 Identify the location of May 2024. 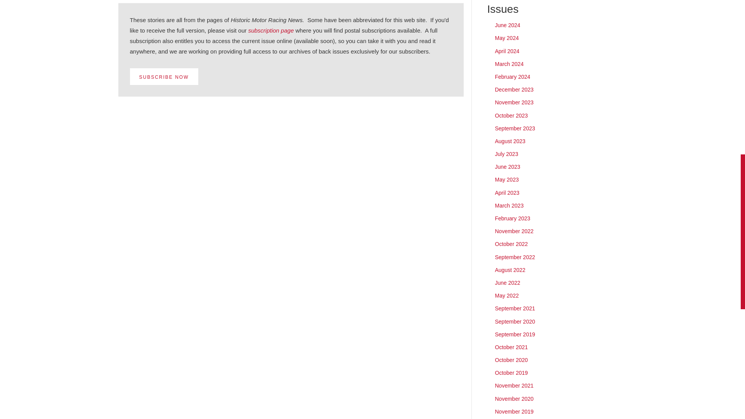
(507, 38).